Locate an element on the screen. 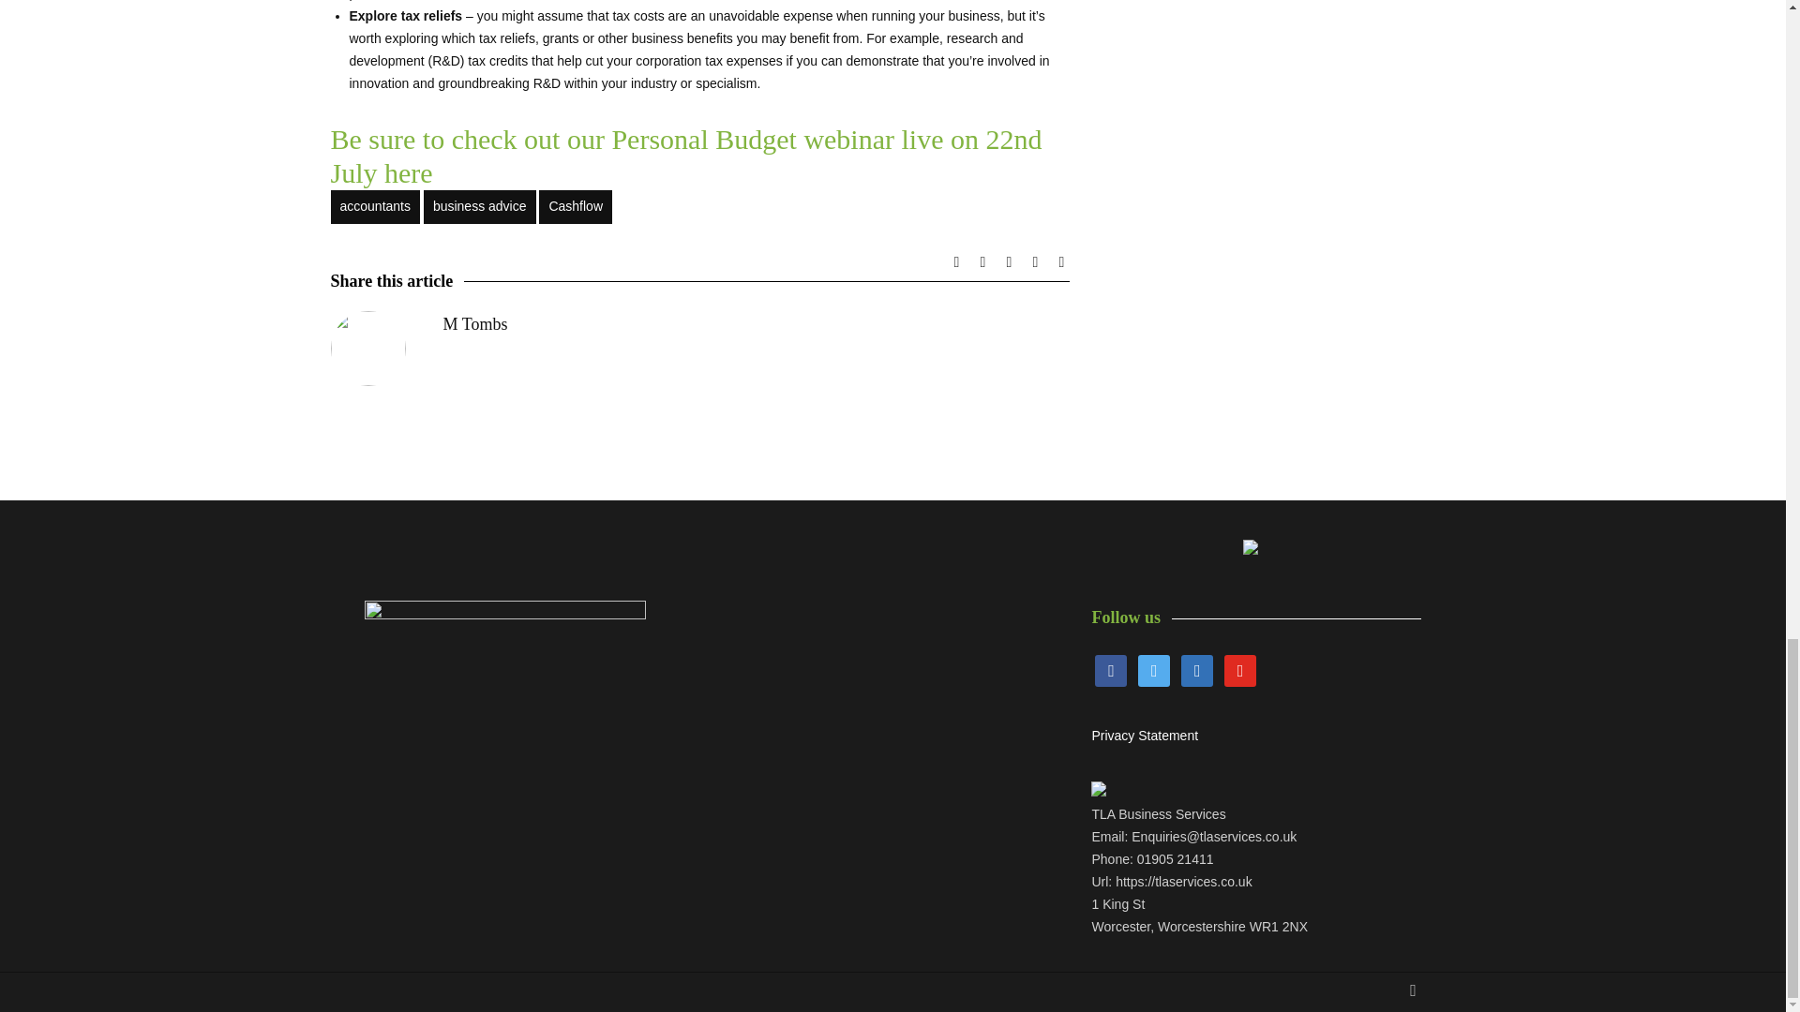 The width and height of the screenshot is (1800, 1012). twitter is located at coordinates (1153, 669).